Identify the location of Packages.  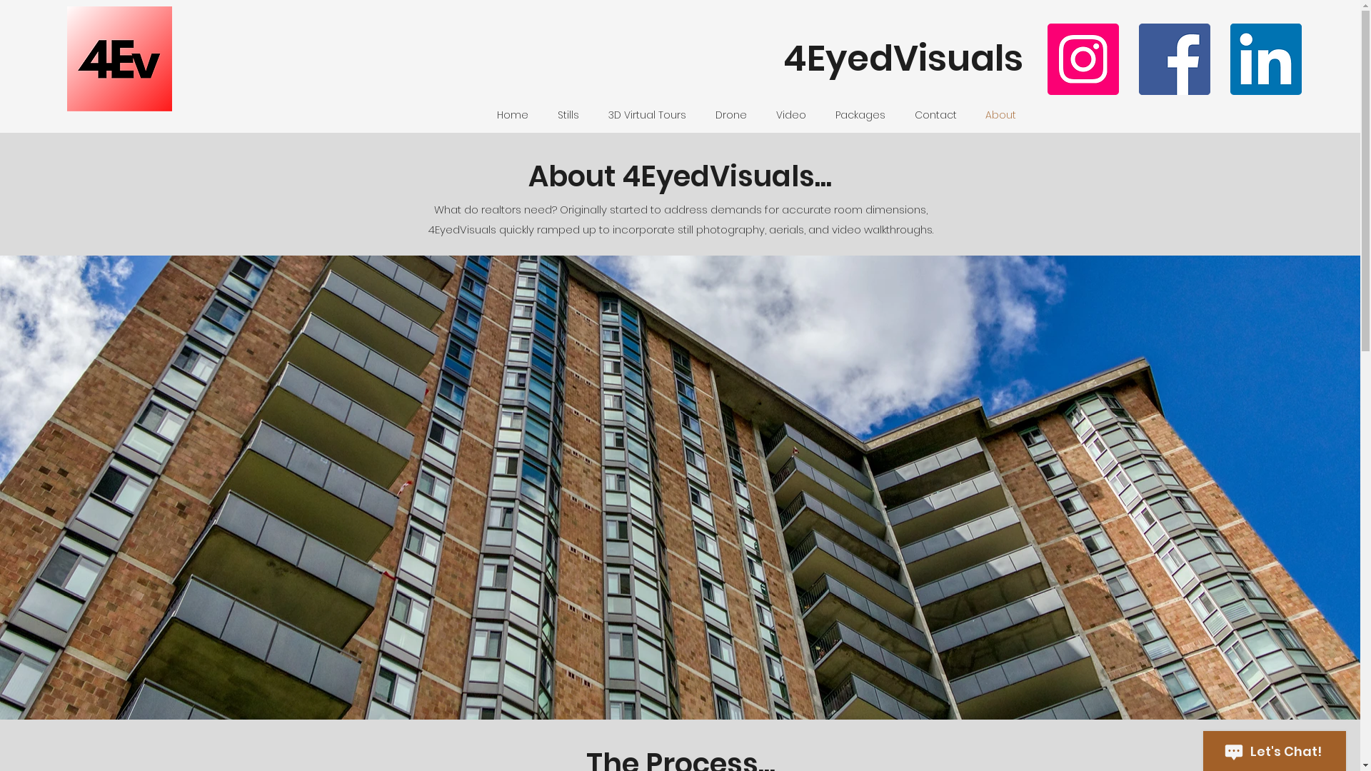
(861, 115).